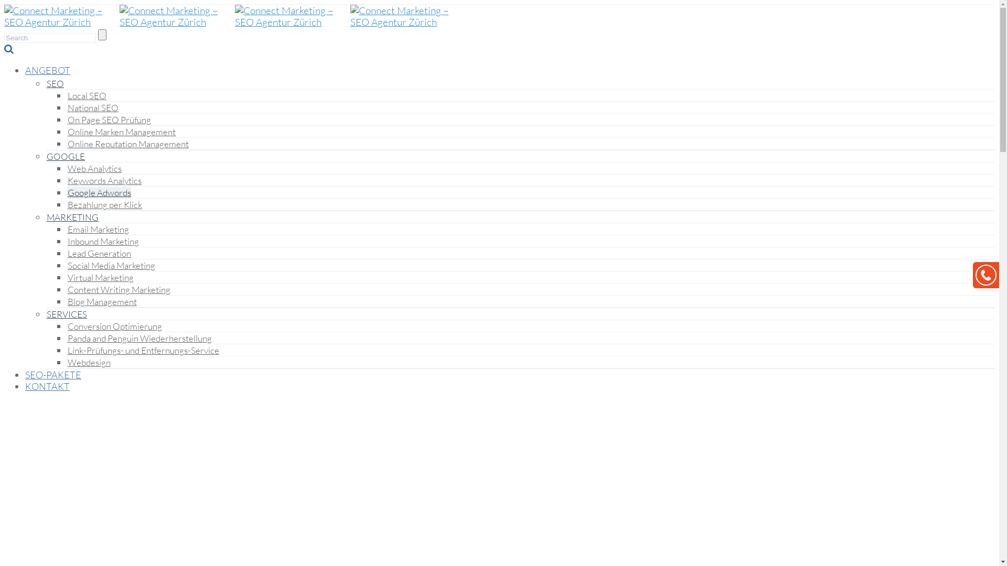  What do you see at coordinates (102, 302) in the screenshot?
I see `Blog Management` at bounding box center [102, 302].